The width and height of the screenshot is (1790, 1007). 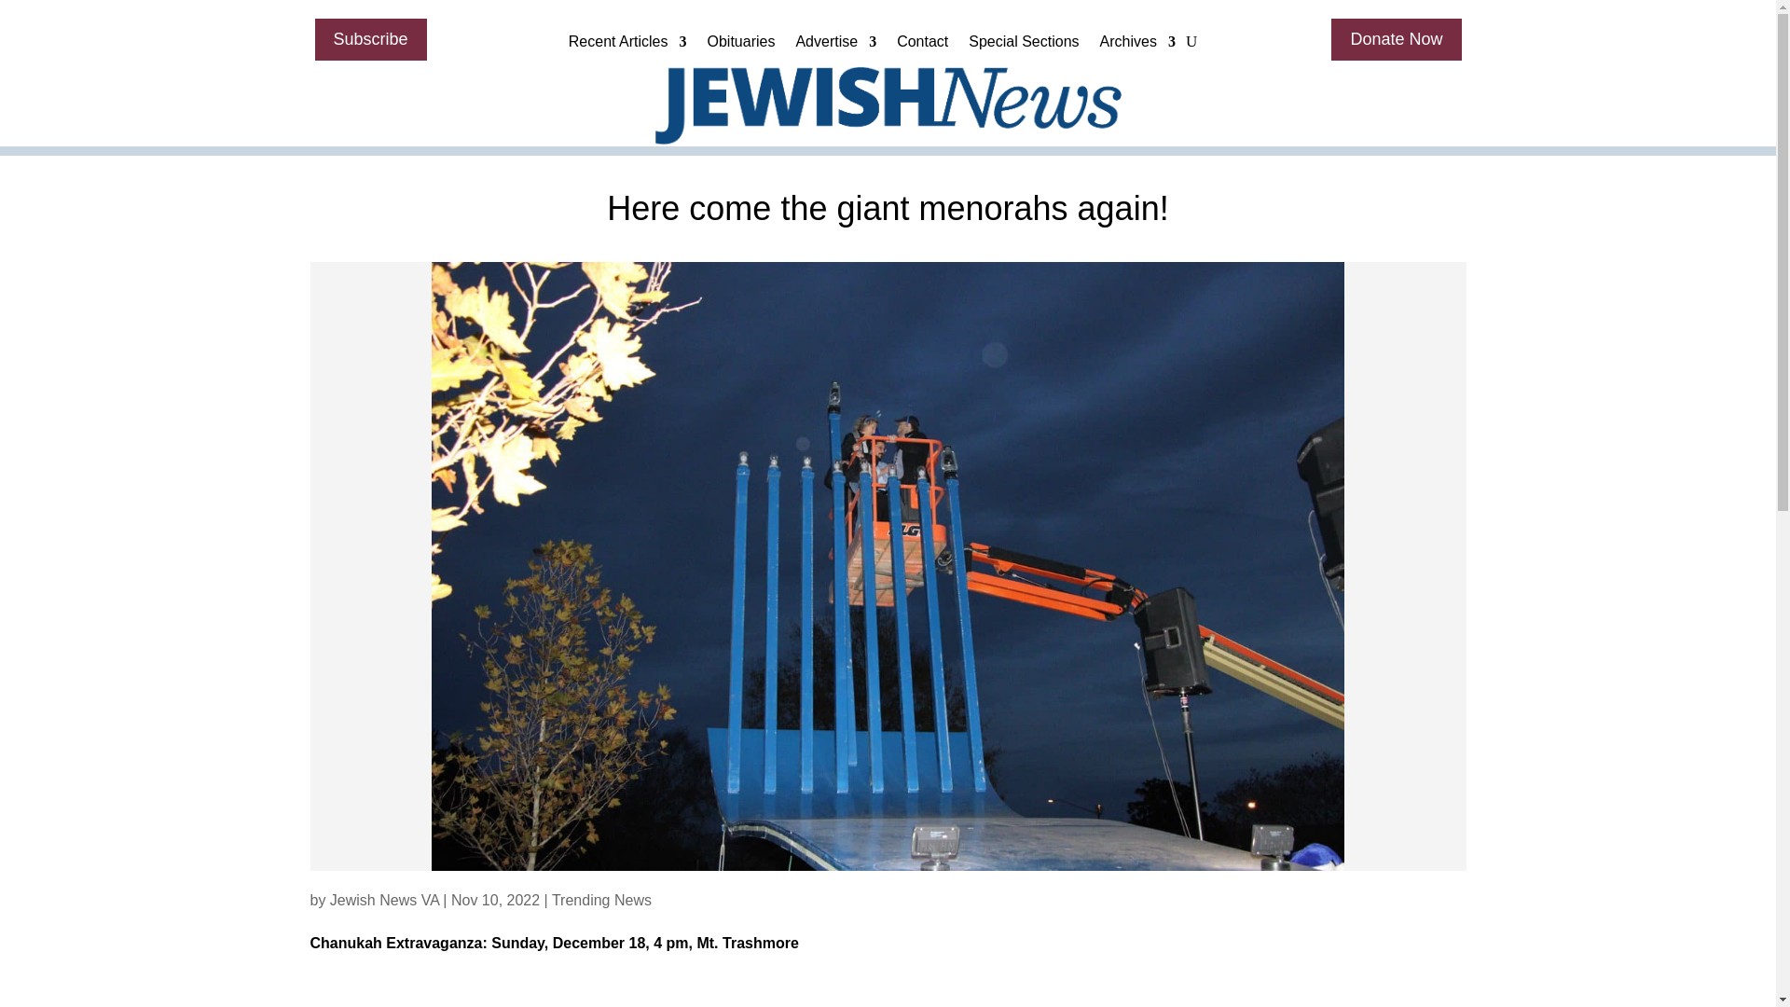 What do you see at coordinates (371, 39) in the screenshot?
I see `Subscribe` at bounding box center [371, 39].